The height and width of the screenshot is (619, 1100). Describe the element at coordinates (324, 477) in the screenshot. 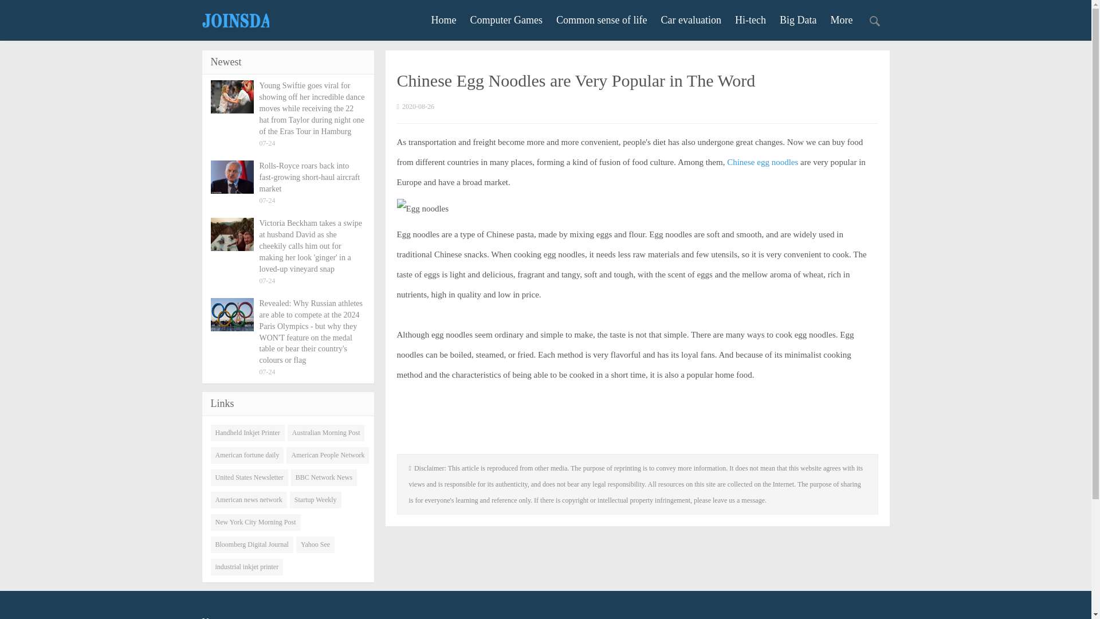

I see `BBC Network News` at that location.